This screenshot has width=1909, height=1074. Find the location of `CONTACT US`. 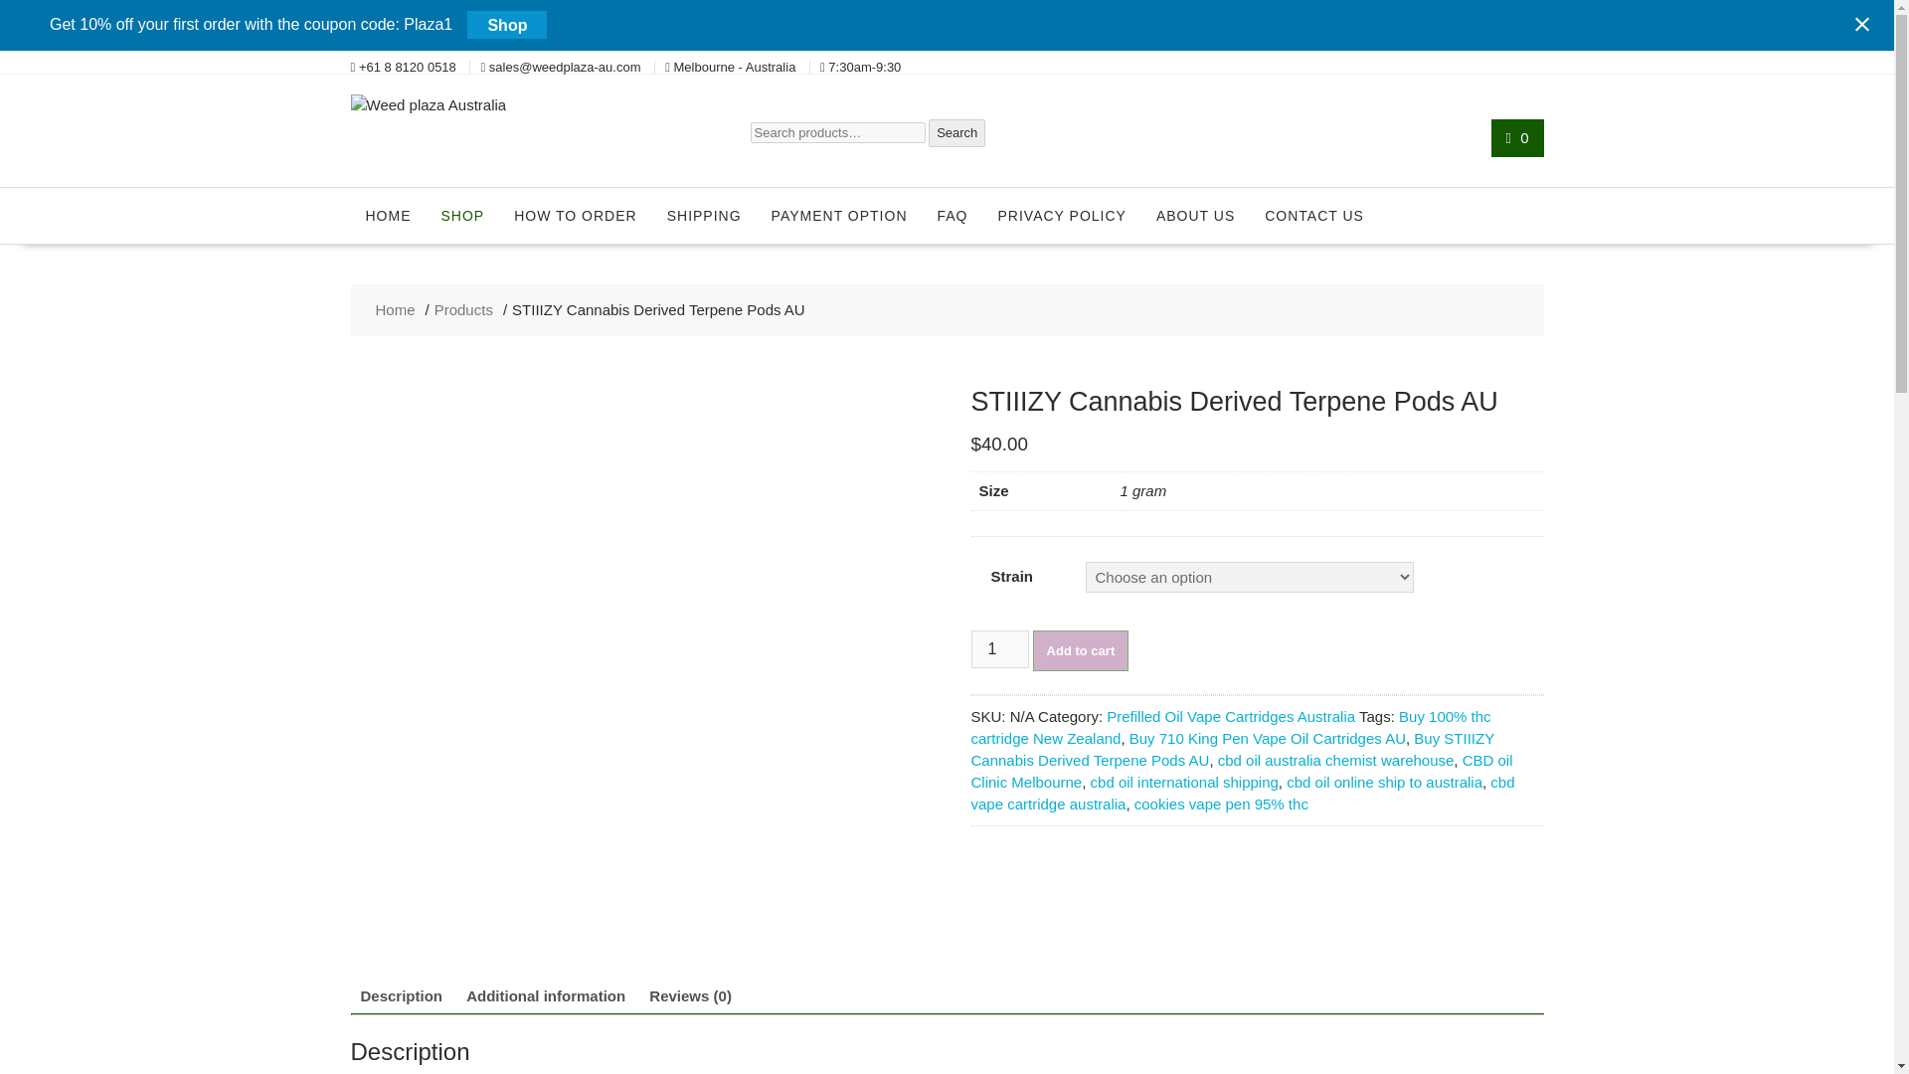

CONTACT US is located at coordinates (1314, 216).